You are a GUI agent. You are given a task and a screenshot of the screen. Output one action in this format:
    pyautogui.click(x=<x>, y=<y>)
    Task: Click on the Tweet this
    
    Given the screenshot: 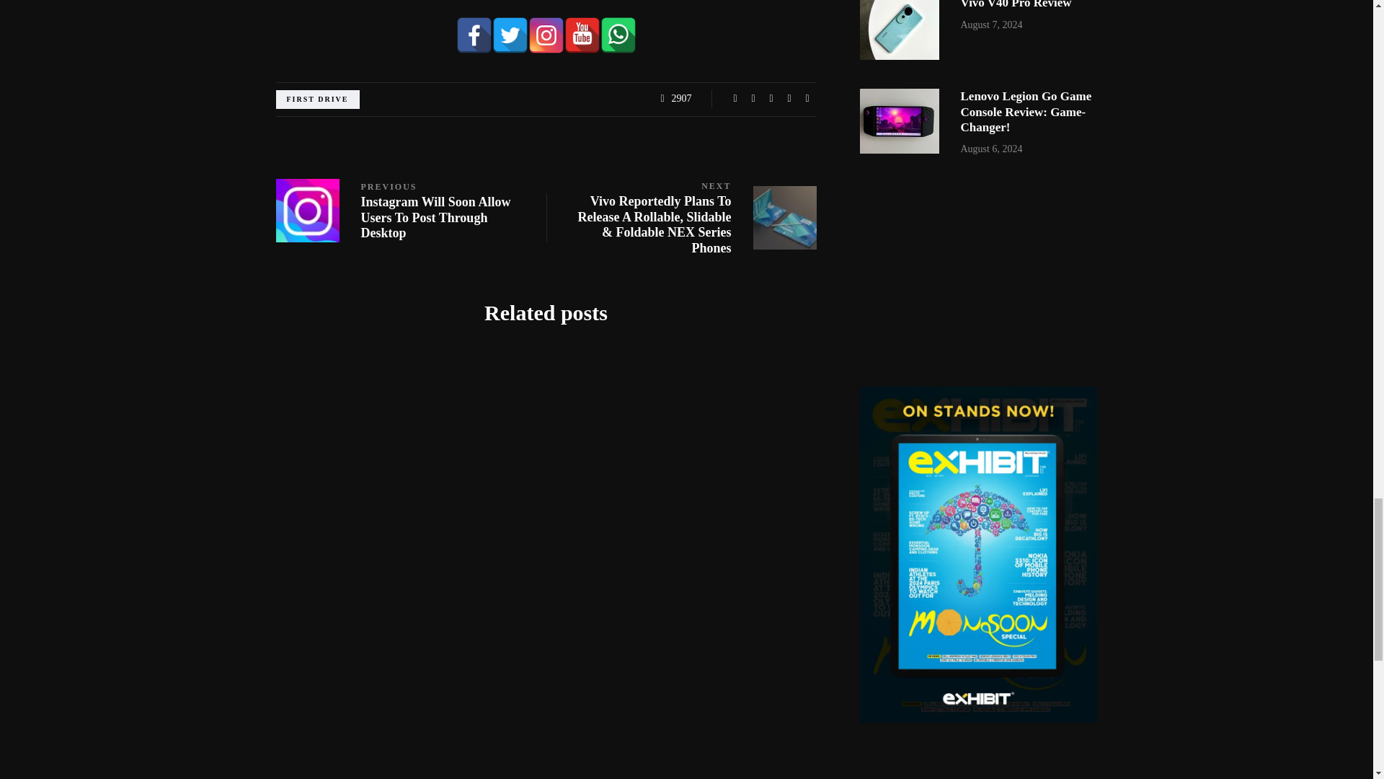 What is the action you would take?
    pyautogui.click(x=753, y=98)
    